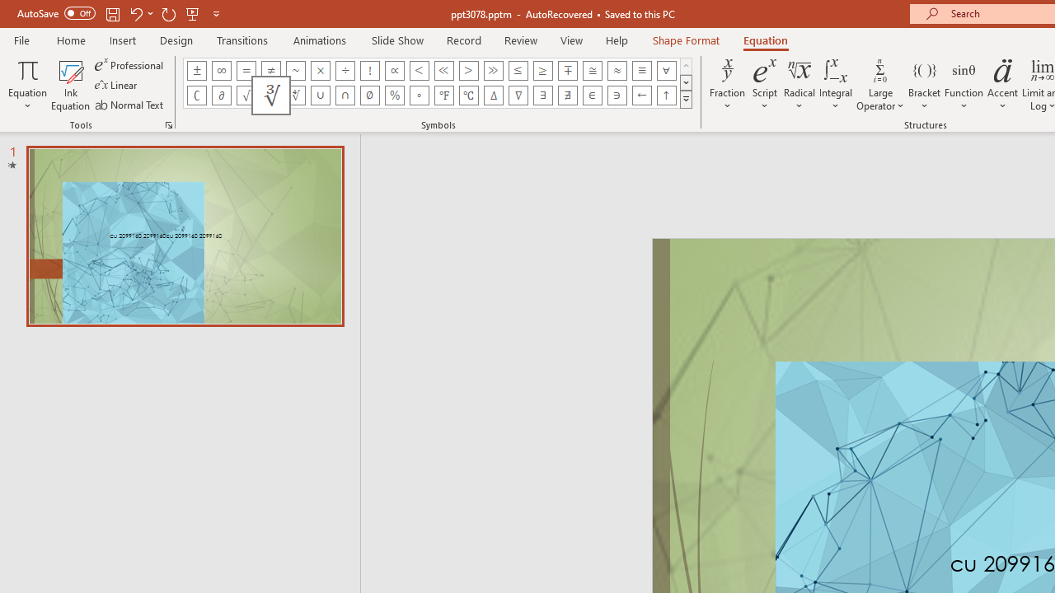  What do you see at coordinates (117, 86) in the screenshot?
I see `Linear` at bounding box center [117, 86].